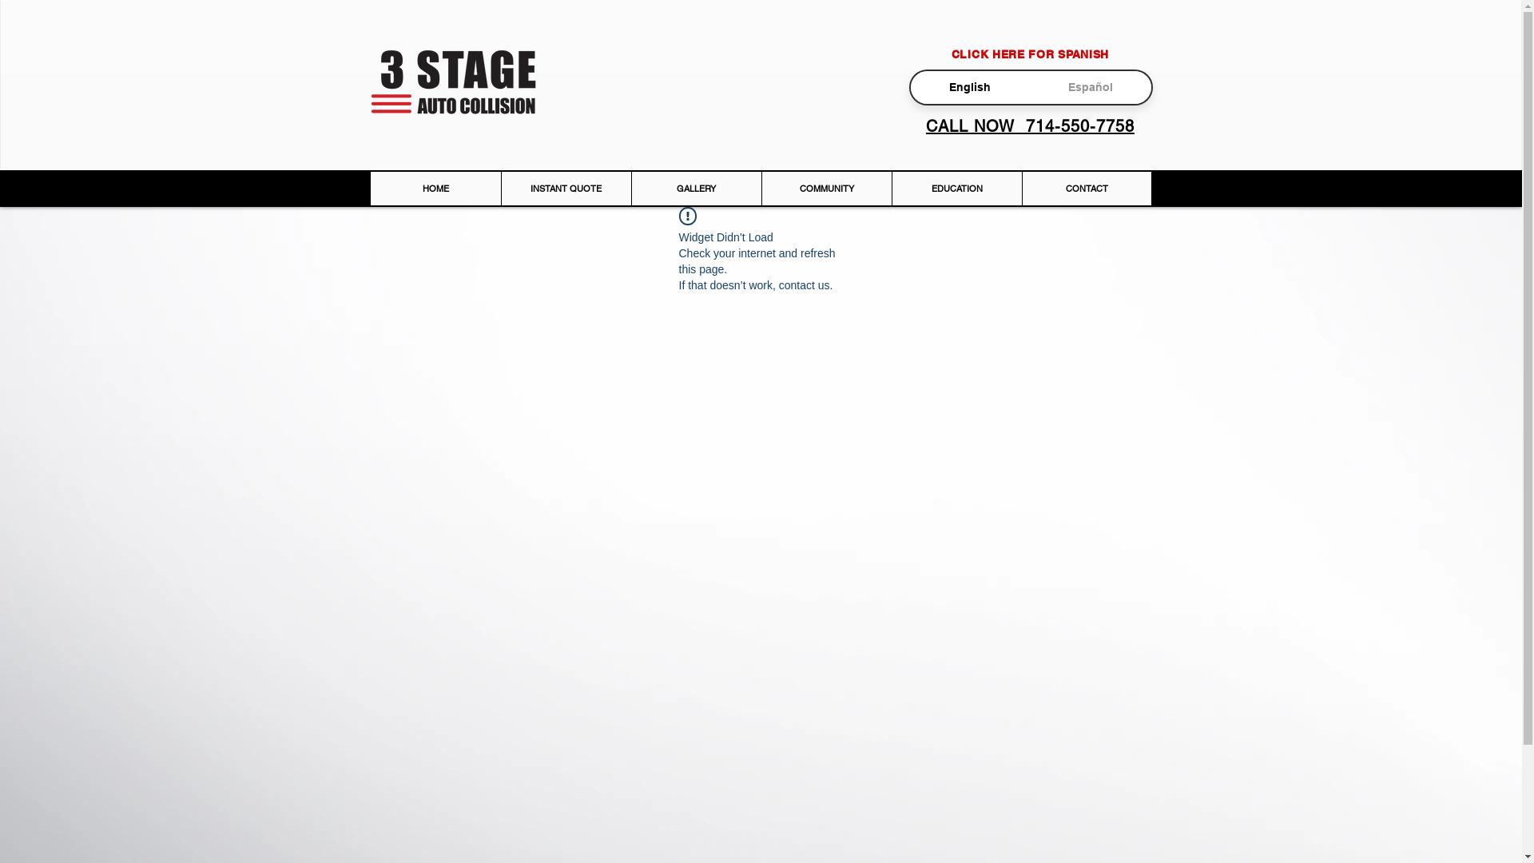  I want to click on CONTACT, so click(1086, 189).